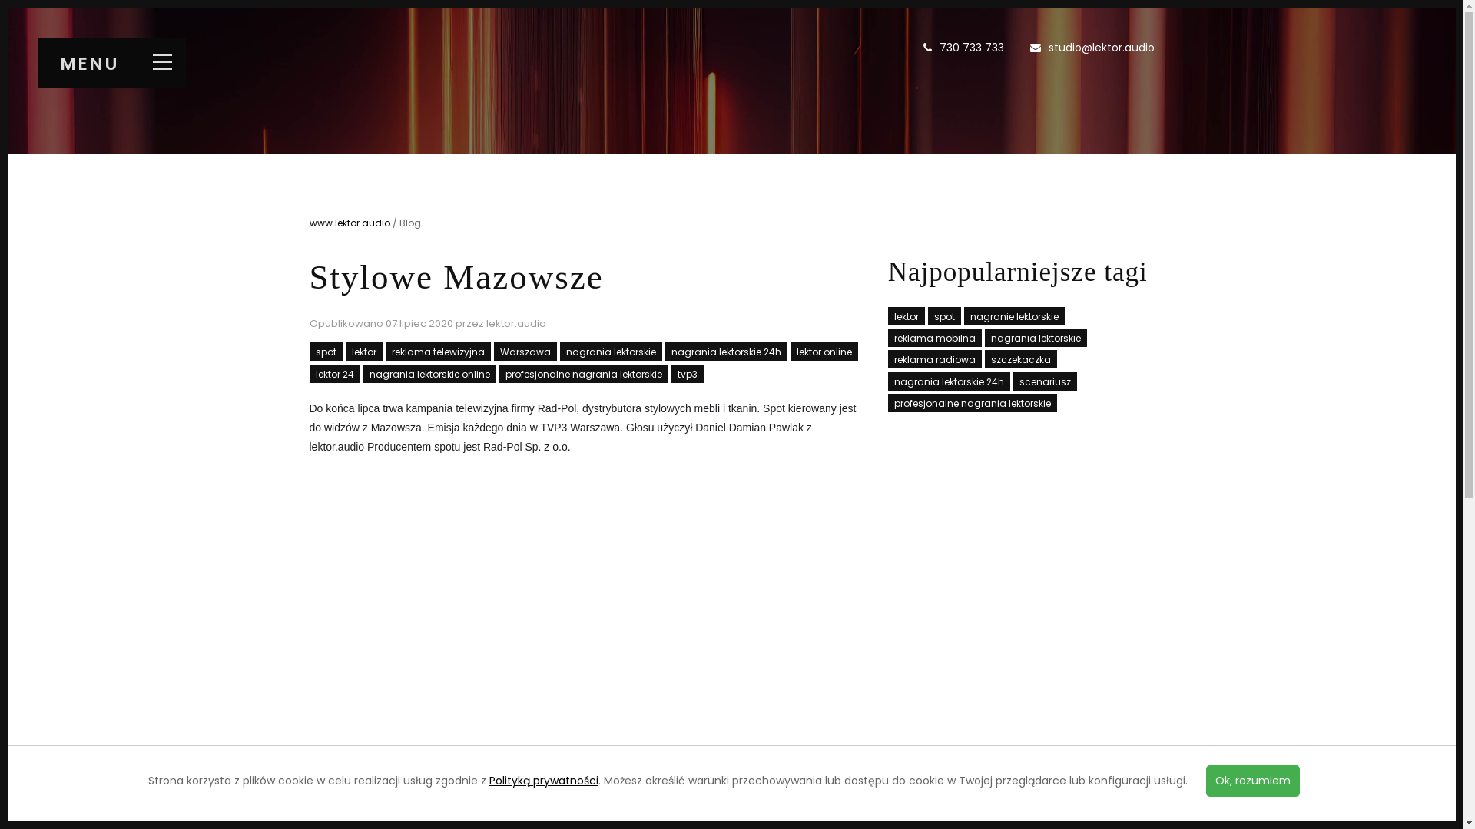  What do you see at coordinates (525, 352) in the screenshot?
I see `Warszawa` at bounding box center [525, 352].